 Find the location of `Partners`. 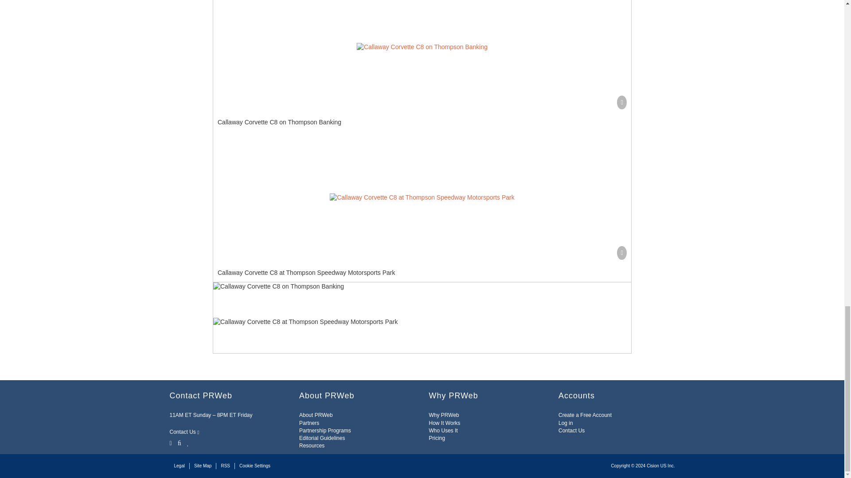

Partners is located at coordinates (309, 423).